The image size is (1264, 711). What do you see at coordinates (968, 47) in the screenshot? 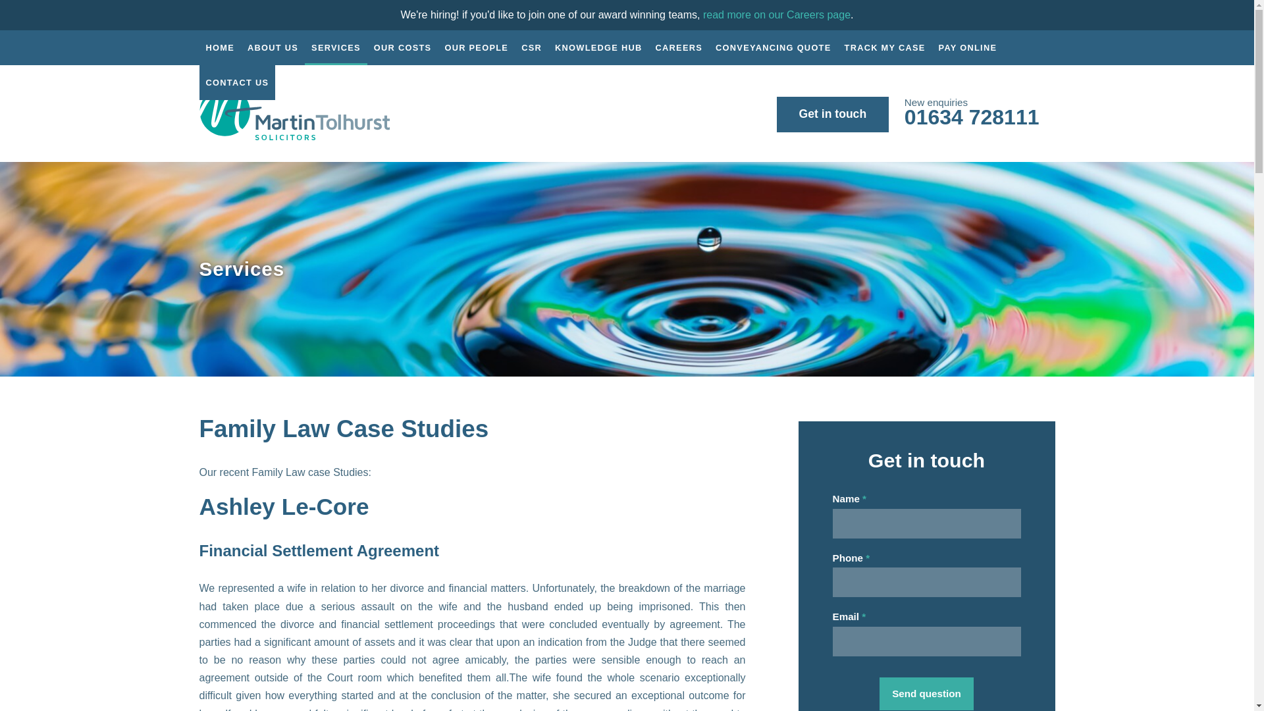
I see `PAY ONLINE` at bounding box center [968, 47].